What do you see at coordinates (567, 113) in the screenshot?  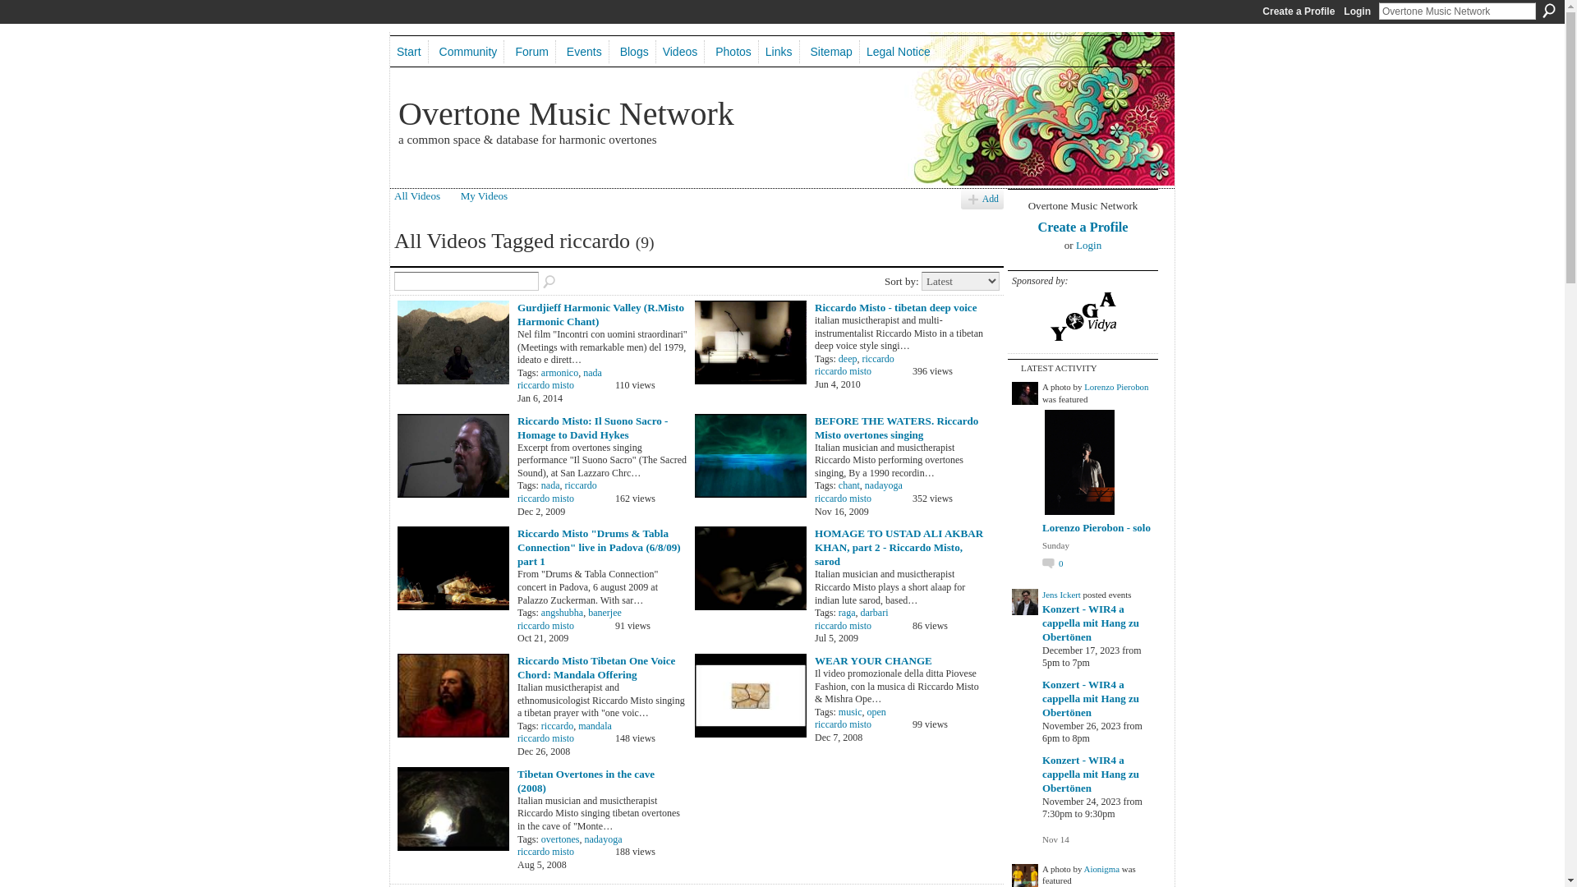 I see `Overtone Music Network` at bounding box center [567, 113].